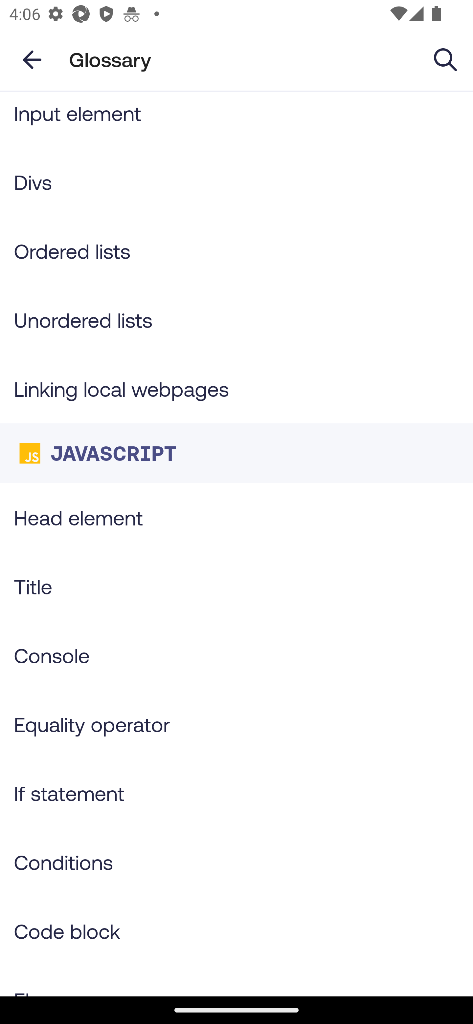  I want to click on Search Glossary, so click(445, 59).